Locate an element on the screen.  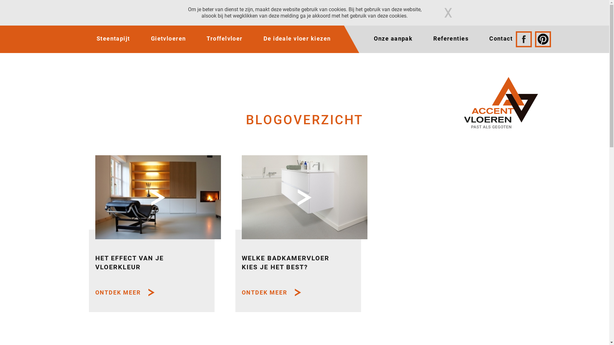
ONTDEK MEER is located at coordinates (125, 293).